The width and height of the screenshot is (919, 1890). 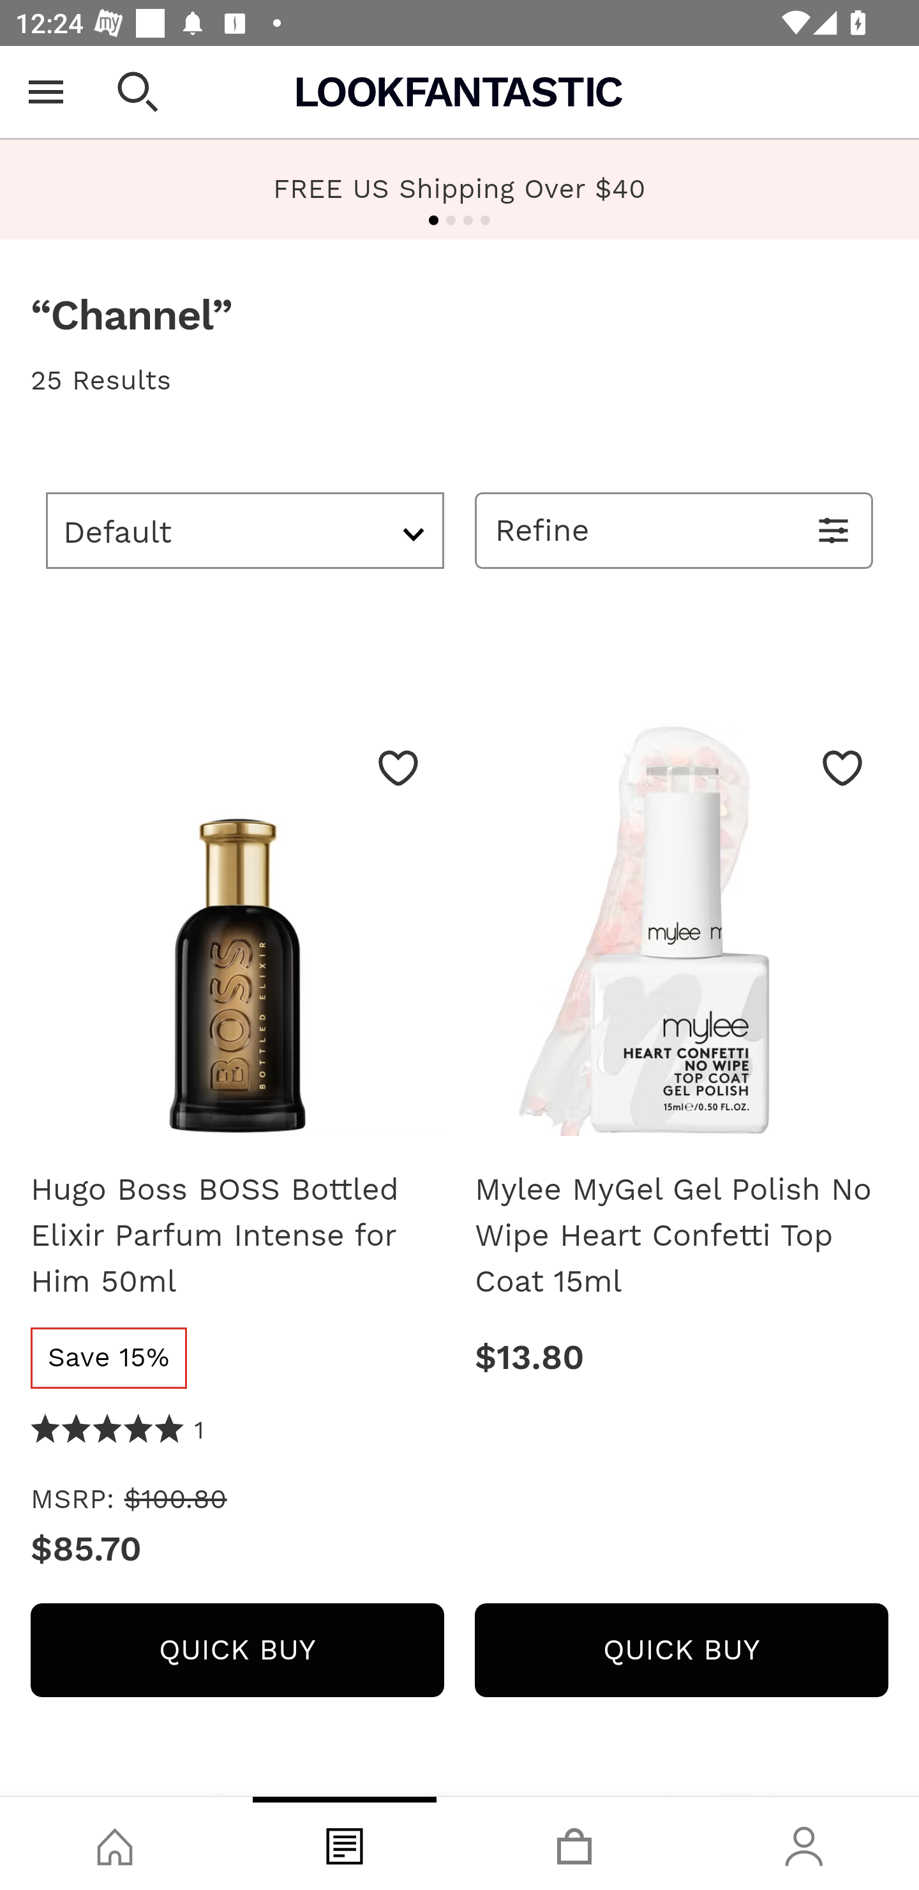 I want to click on Lookfantastic USA, so click(x=459, y=92).